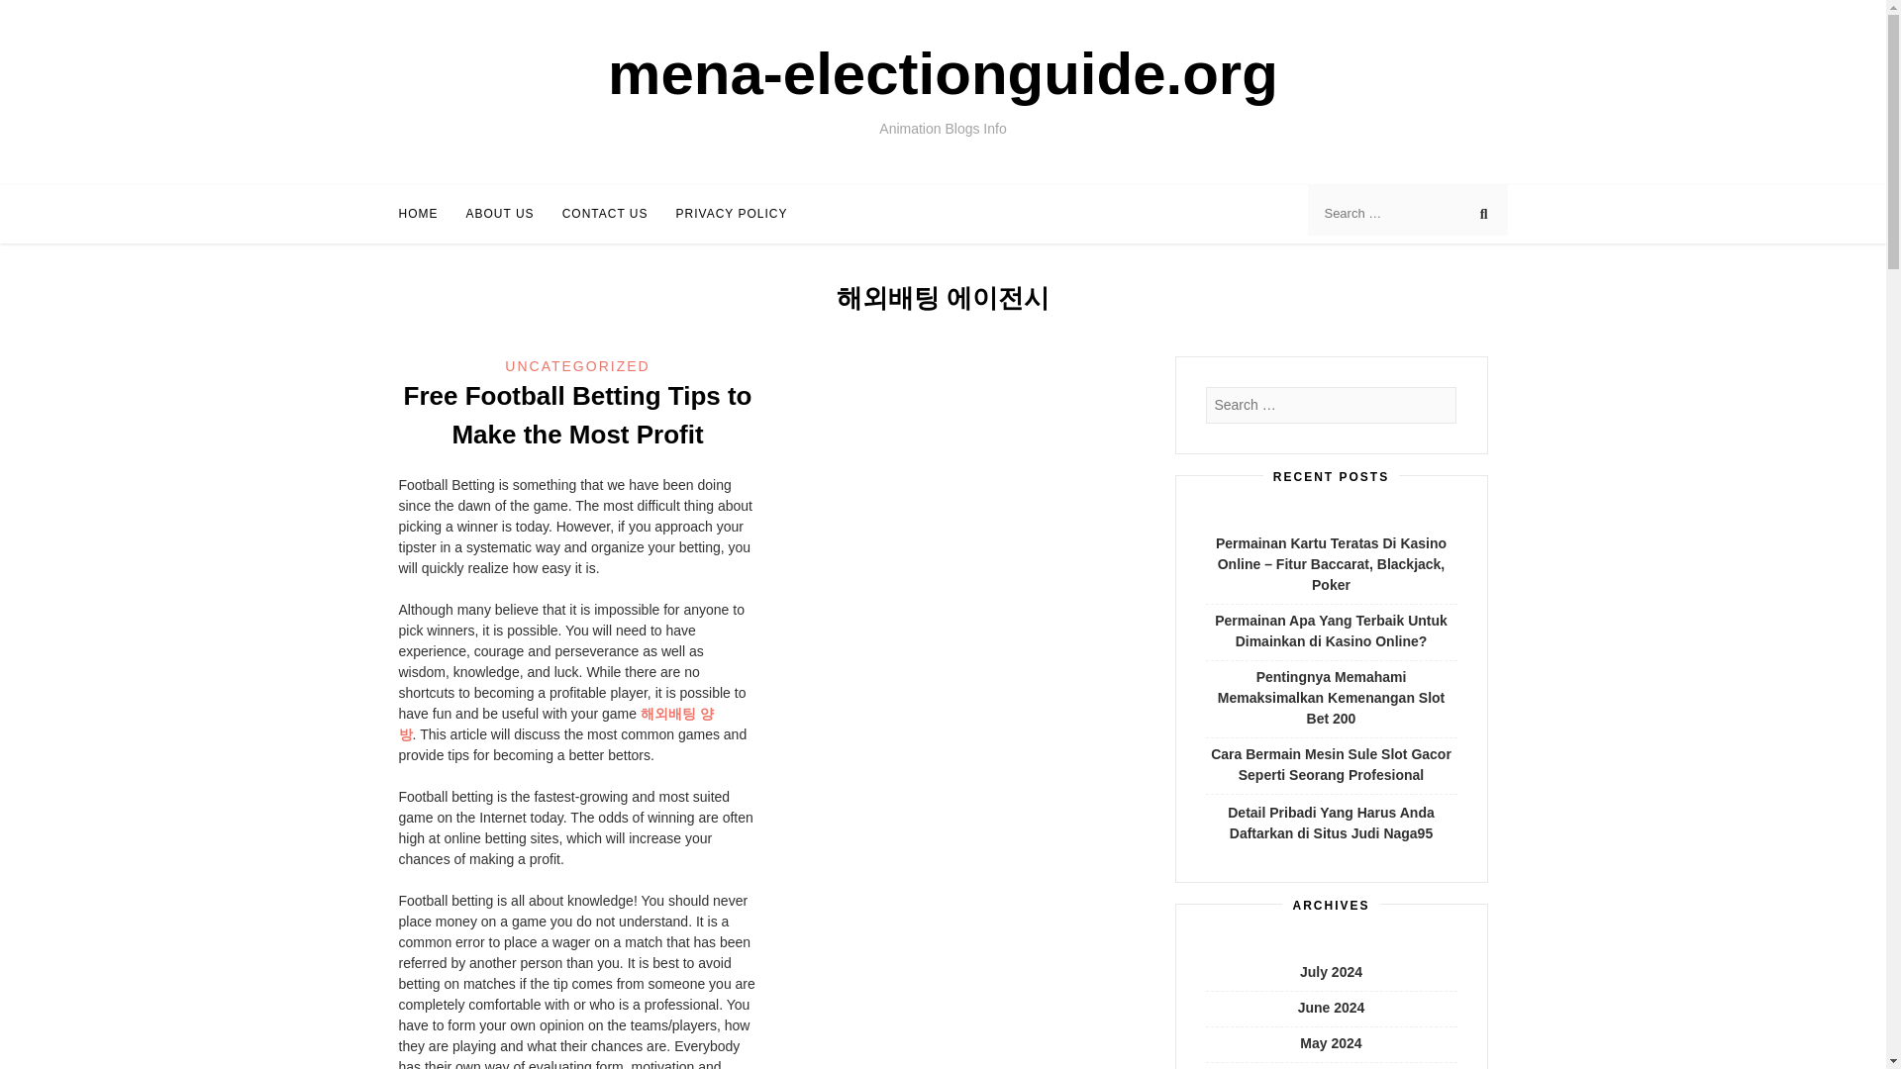 The image size is (1901, 1069). Describe the element at coordinates (943, 73) in the screenshot. I see `mena-electionguide.org` at that location.